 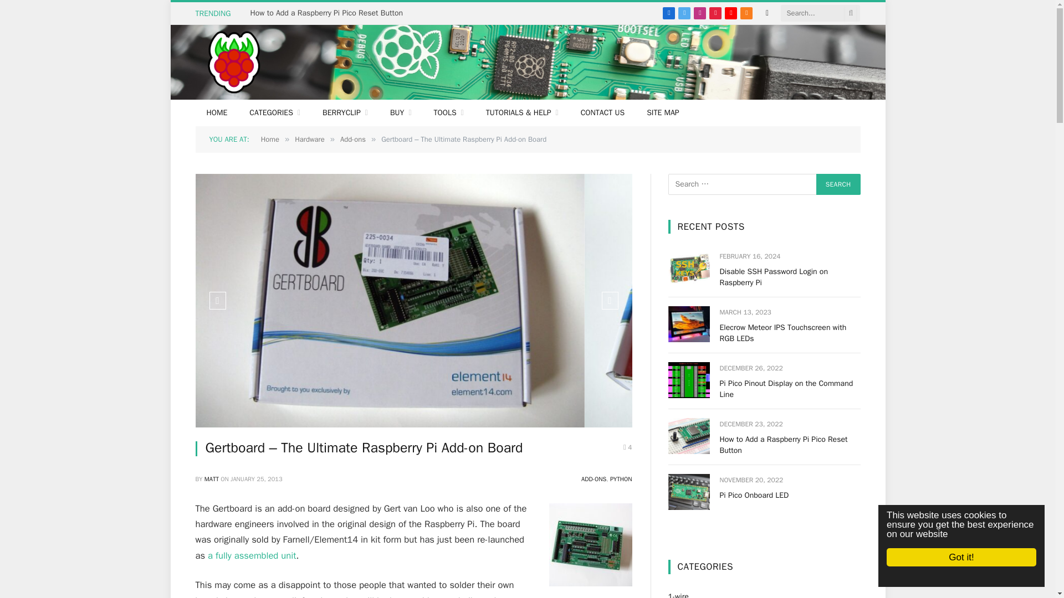 What do you see at coordinates (715, 13) in the screenshot?
I see `Pinterest` at bounding box center [715, 13].